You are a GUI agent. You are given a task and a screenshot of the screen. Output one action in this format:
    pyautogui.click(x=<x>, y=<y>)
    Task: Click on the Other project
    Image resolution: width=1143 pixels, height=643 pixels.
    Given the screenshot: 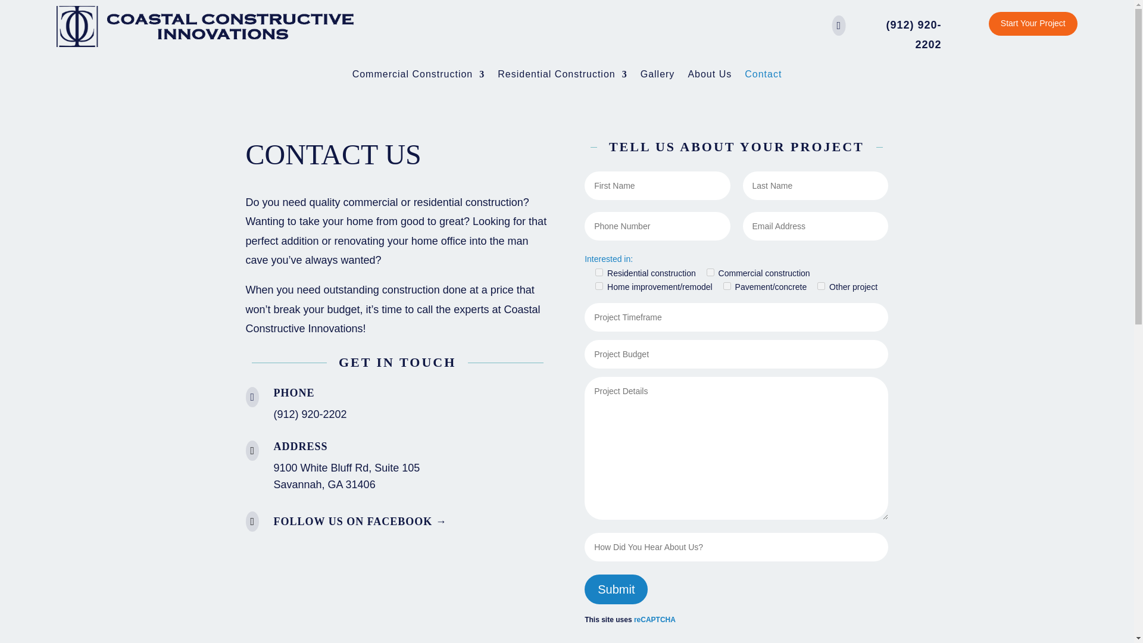 What is the action you would take?
    pyautogui.click(x=821, y=286)
    